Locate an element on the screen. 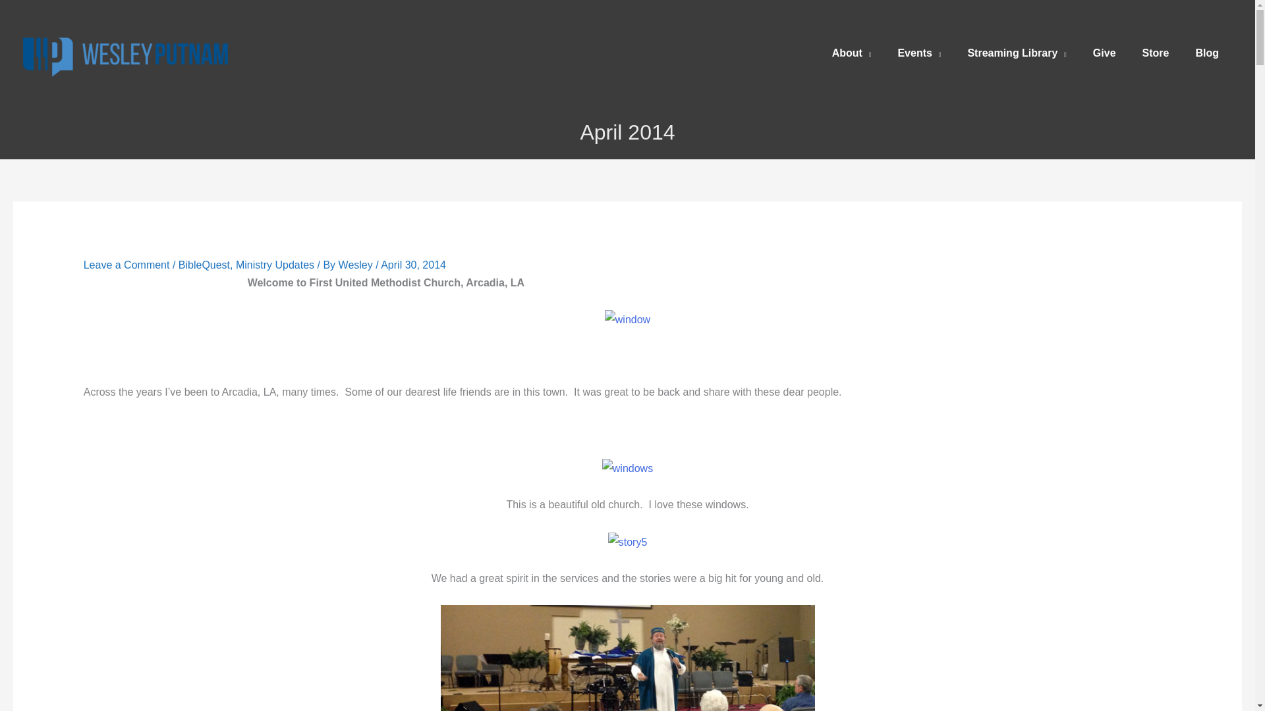  Give is located at coordinates (1104, 53).